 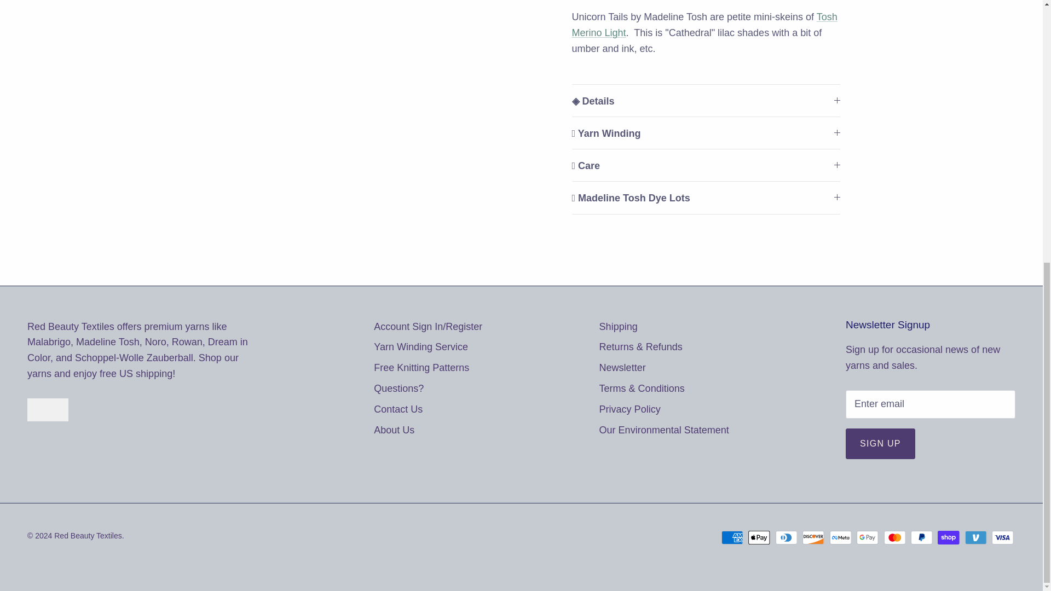 What do you see at coordinates (841, 537) in the screenshot?
I see `Meta Pay` at bounding box center [841, 537].